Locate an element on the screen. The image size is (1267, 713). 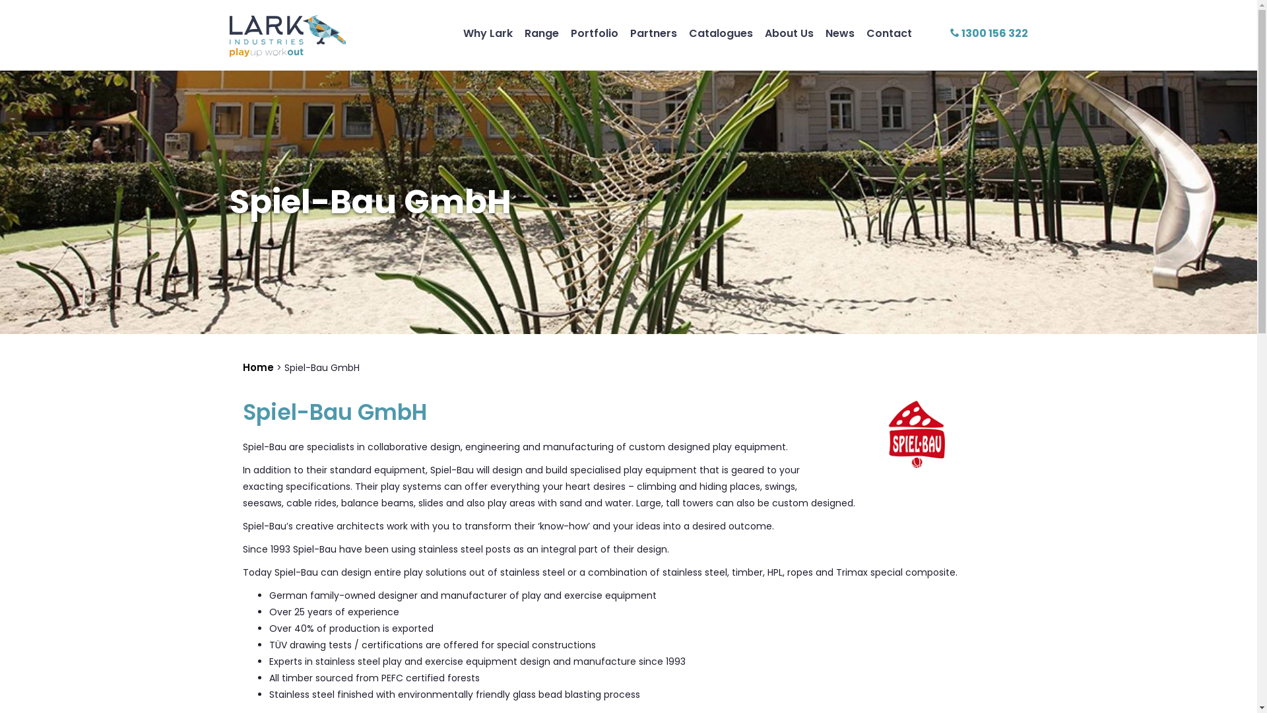
Portfolio is located at coordinates (594, 33).